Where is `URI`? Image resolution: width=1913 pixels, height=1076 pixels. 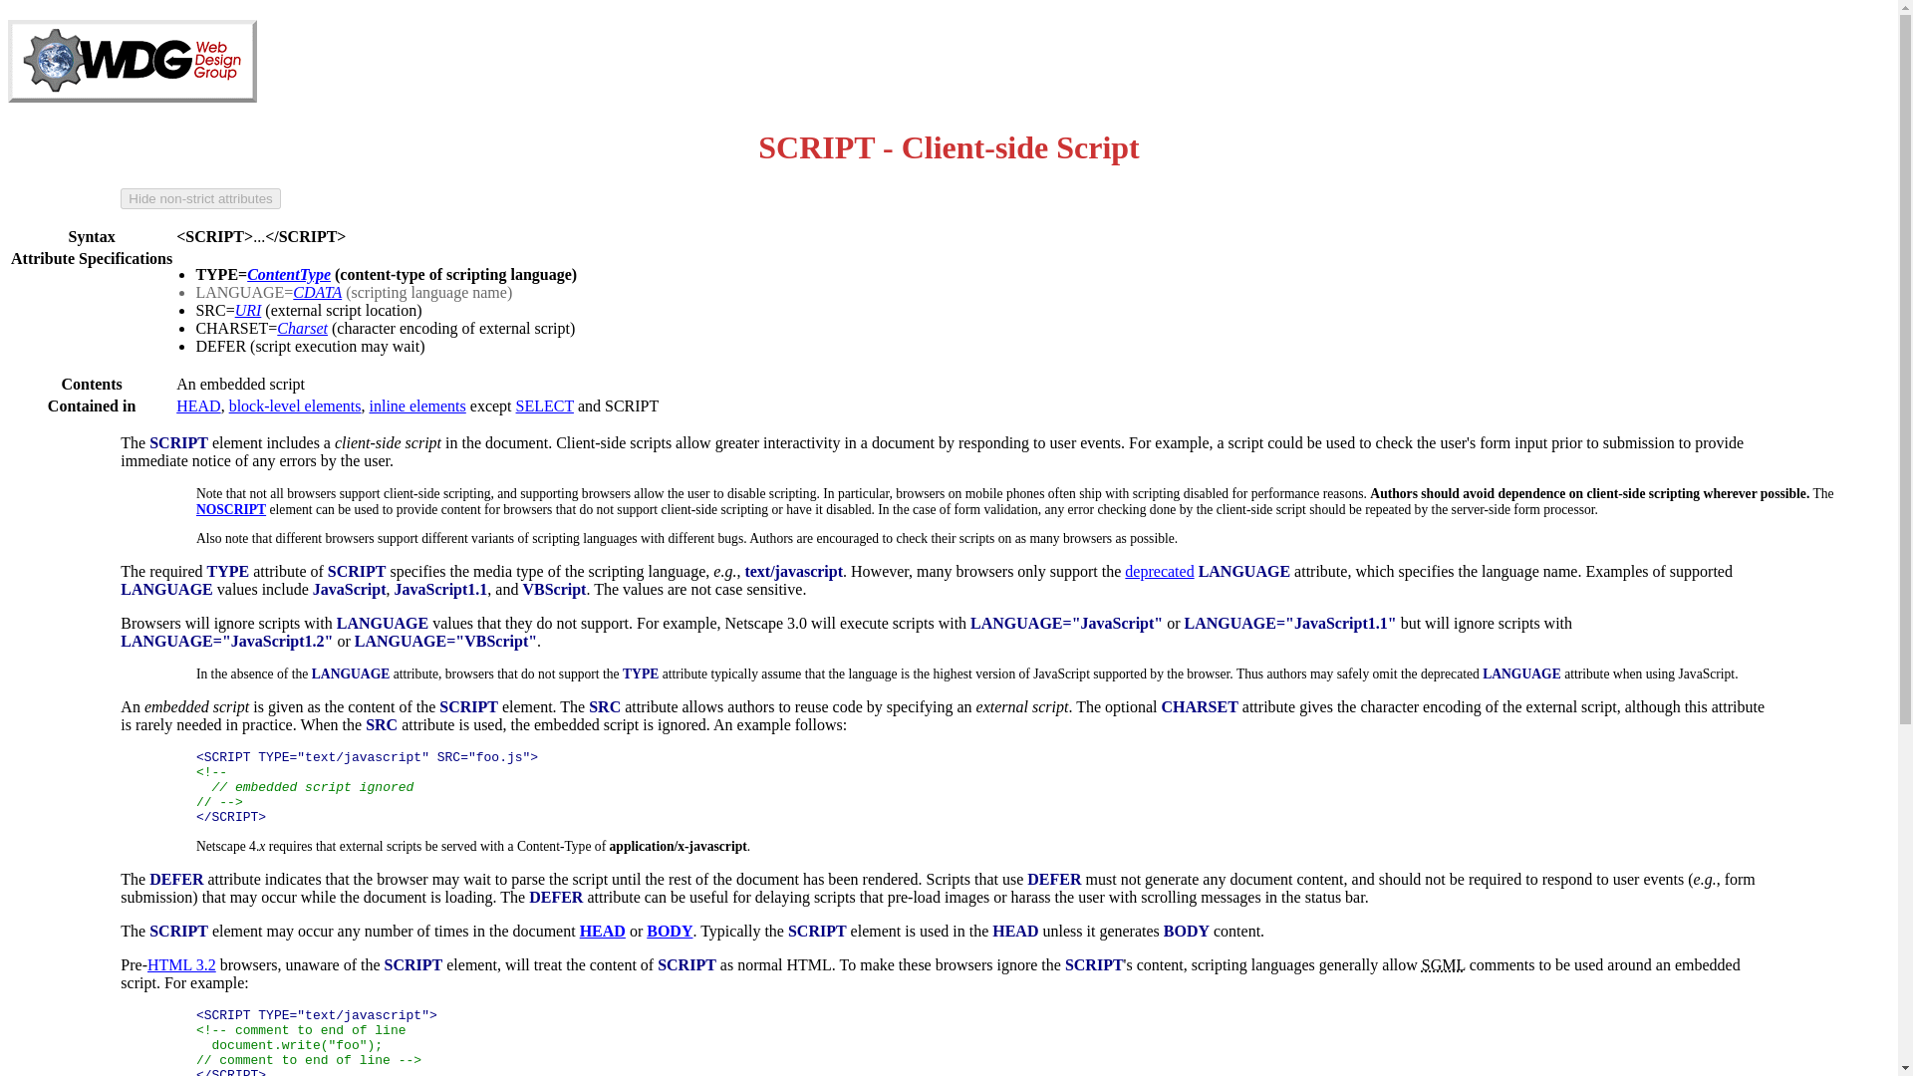
URI is located at coordinates (249, 310).